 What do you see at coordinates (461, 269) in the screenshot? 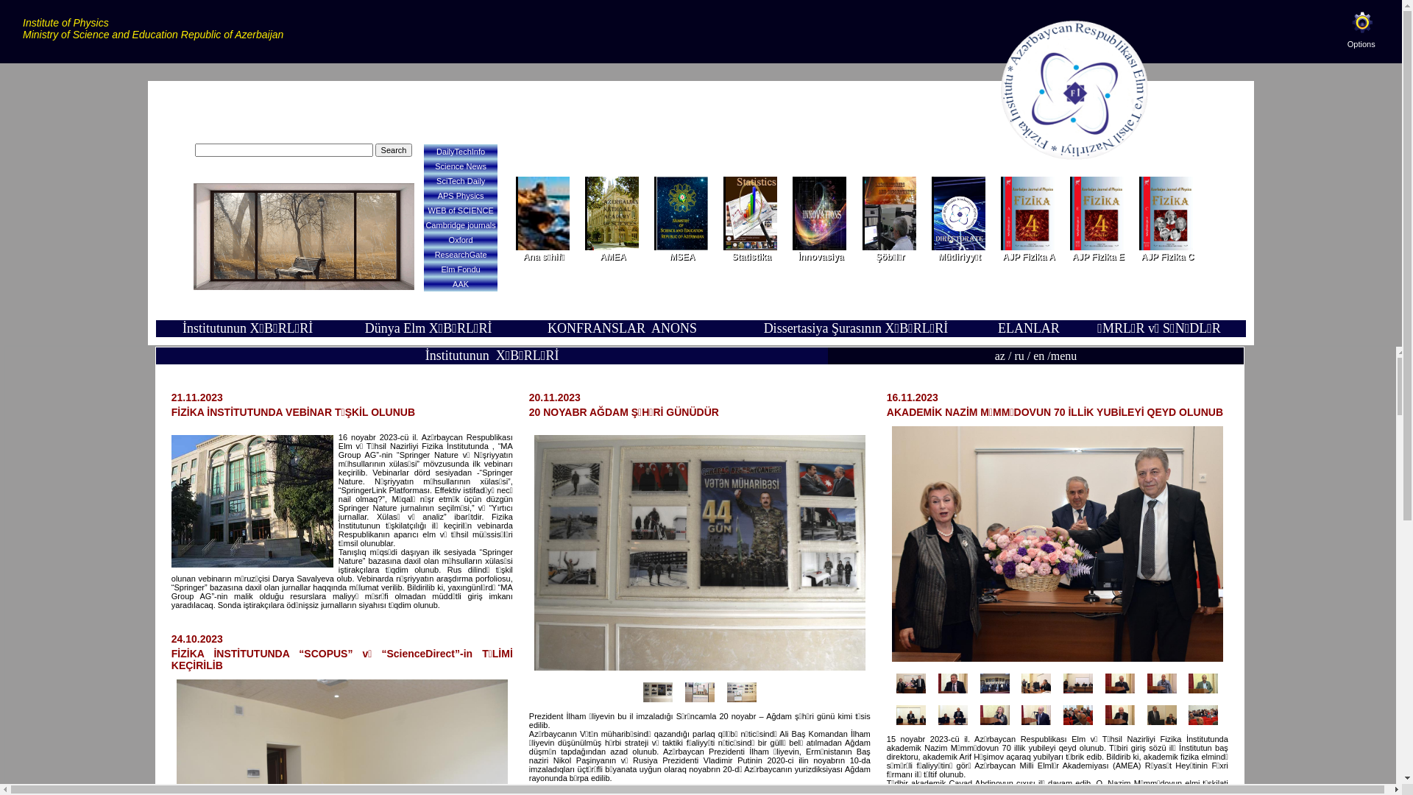
I see `Elm Fondu` at bounding box center [461, 269].